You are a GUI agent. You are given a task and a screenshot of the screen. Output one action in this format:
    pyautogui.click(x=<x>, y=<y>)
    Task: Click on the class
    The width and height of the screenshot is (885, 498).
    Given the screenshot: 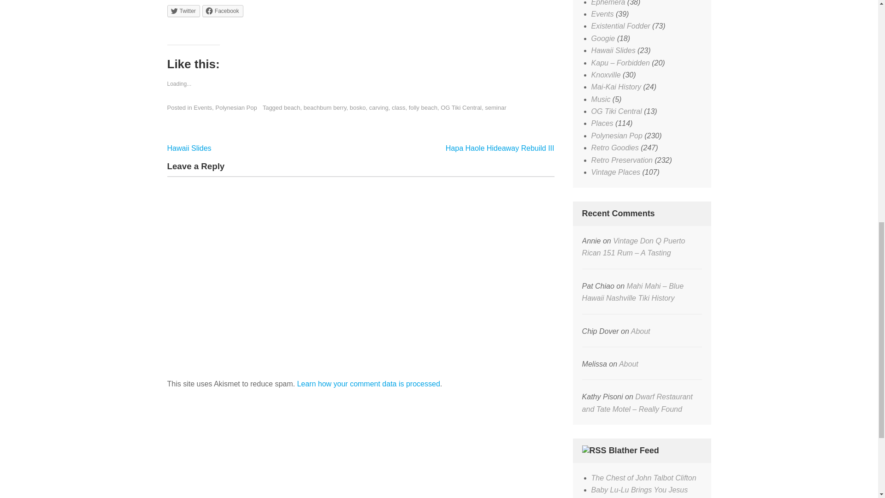 What is the action you would take?
    pyautogui.click(x=398, y=107)
    